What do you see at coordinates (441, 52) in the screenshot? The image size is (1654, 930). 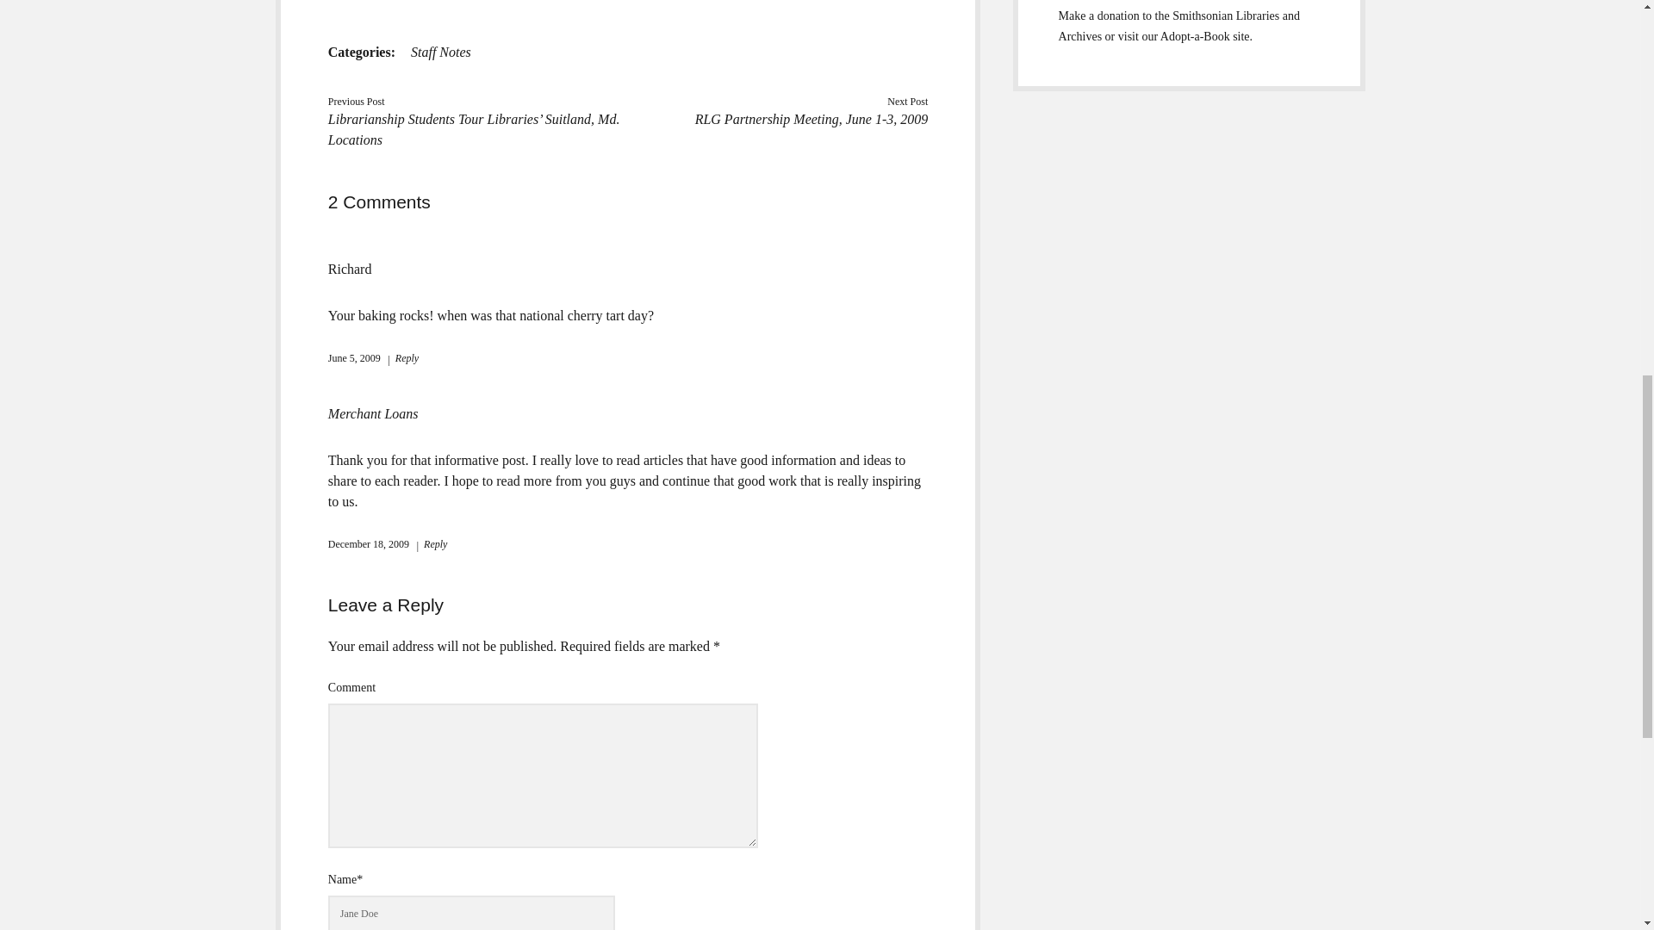 I see `View all posts in Staff Notes` at bounding box center [441, 52].